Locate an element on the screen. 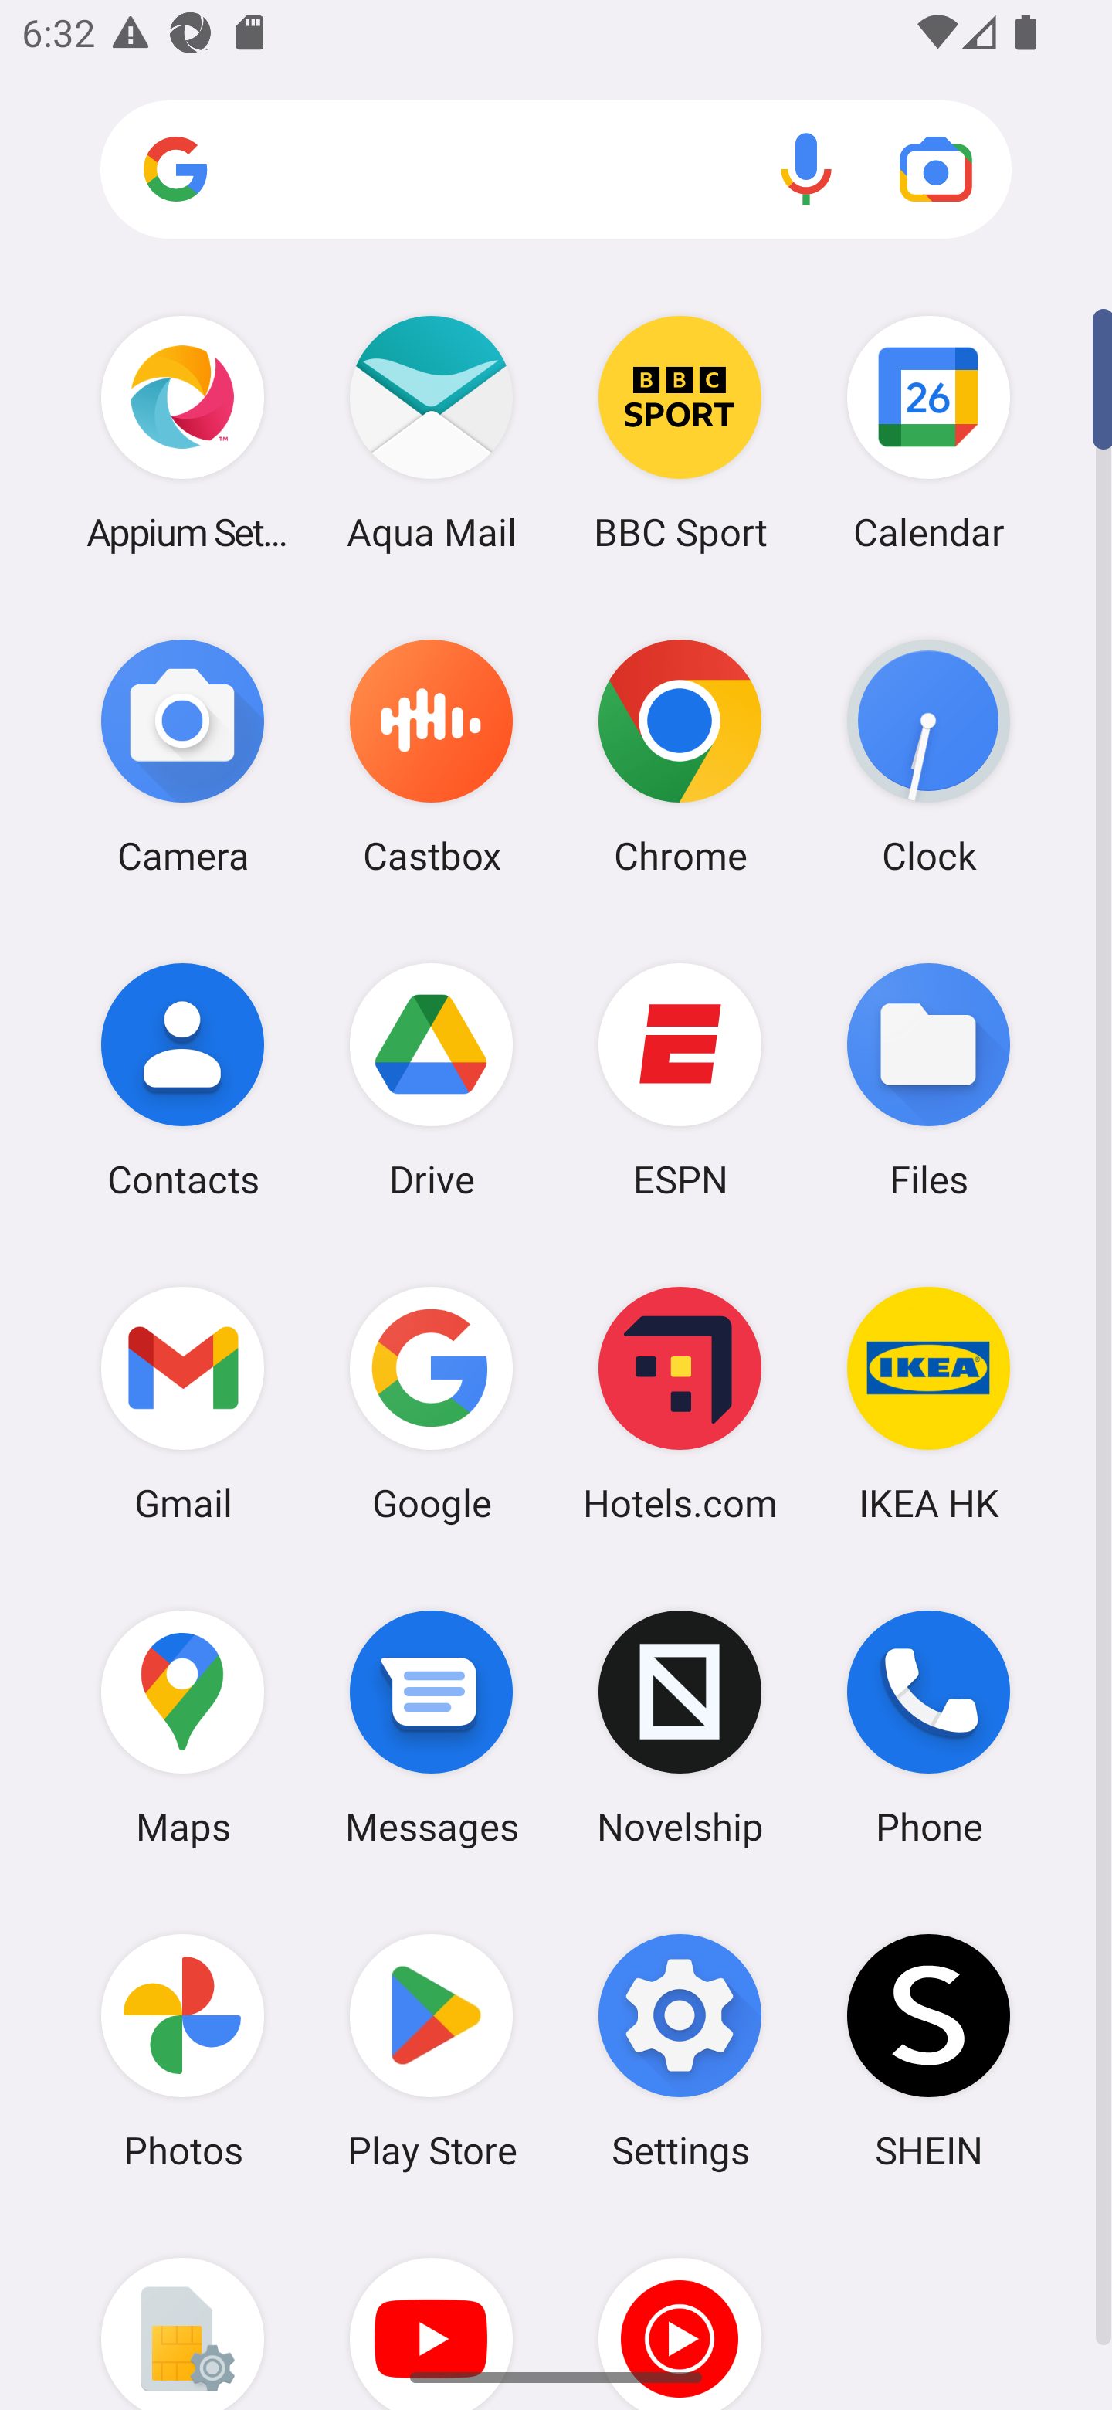  Drive is located at coordinates (431, 1079).